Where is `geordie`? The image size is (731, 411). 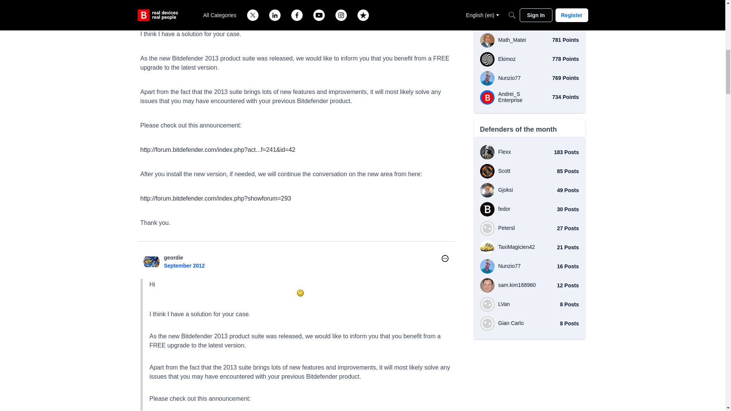
geordie is located at coordinates (174, 257).